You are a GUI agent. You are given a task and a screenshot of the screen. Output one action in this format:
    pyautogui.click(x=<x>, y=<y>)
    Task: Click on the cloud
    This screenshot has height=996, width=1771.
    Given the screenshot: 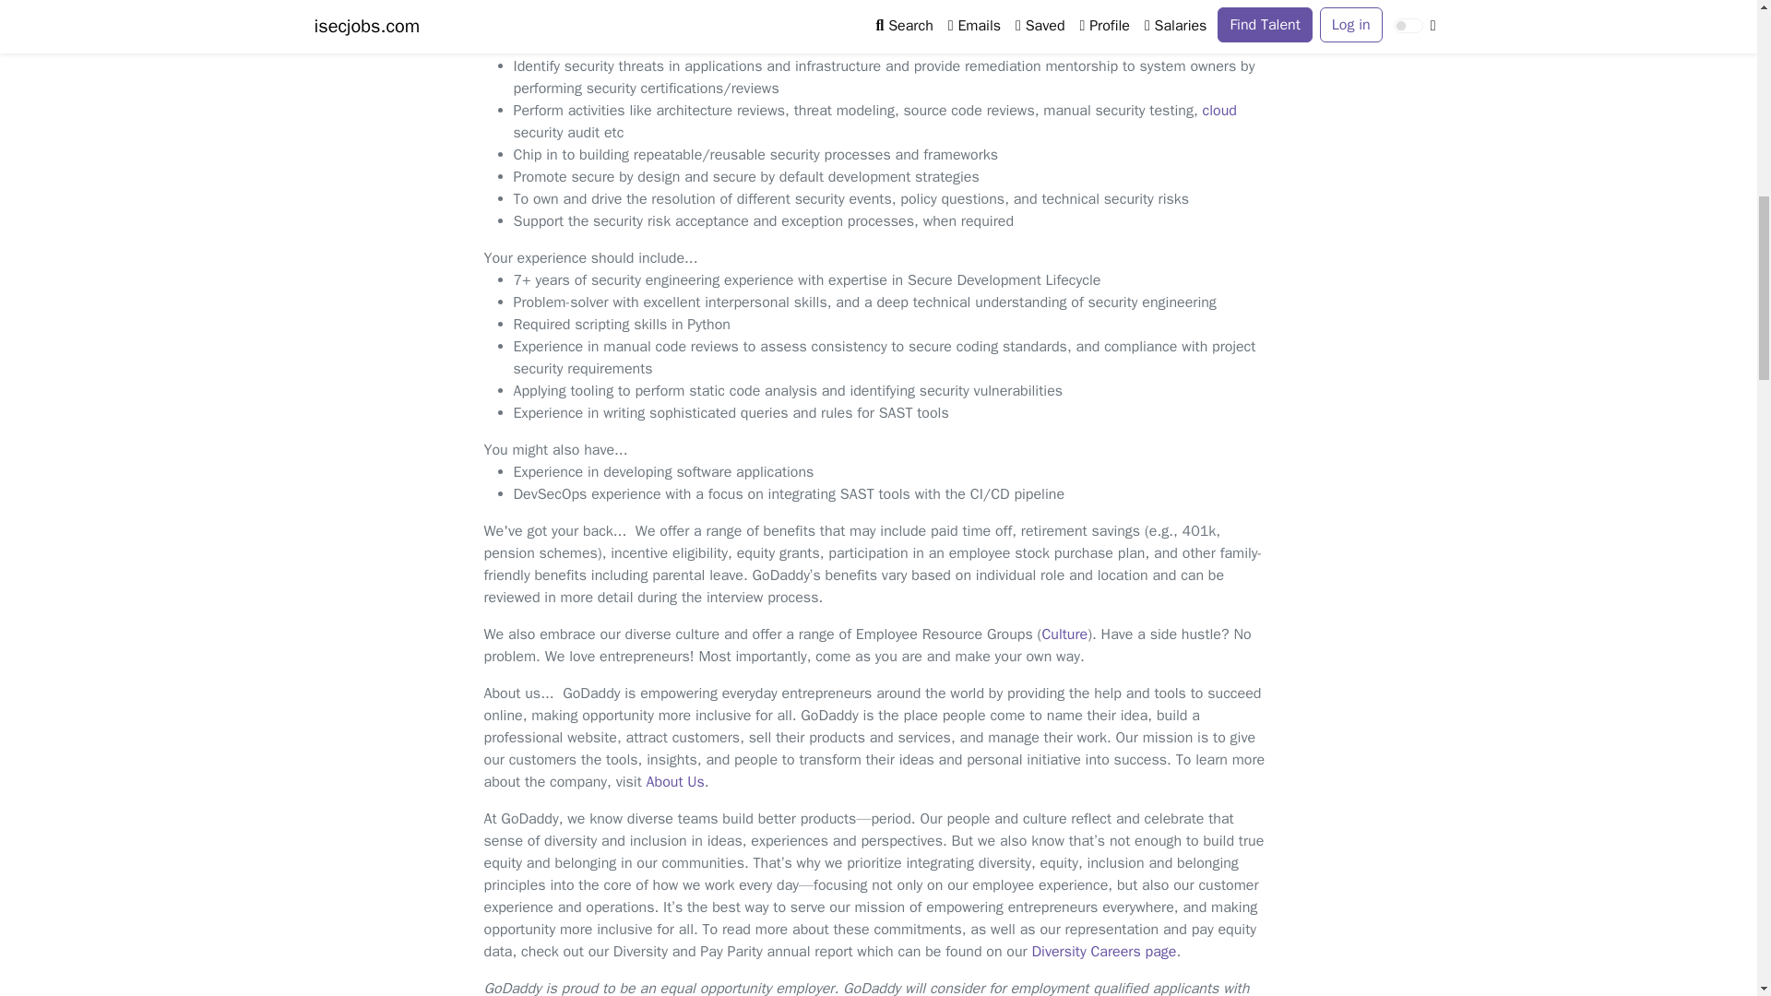 What is the action you would take?
    pyautogui.click(x=1219, y=111)
    